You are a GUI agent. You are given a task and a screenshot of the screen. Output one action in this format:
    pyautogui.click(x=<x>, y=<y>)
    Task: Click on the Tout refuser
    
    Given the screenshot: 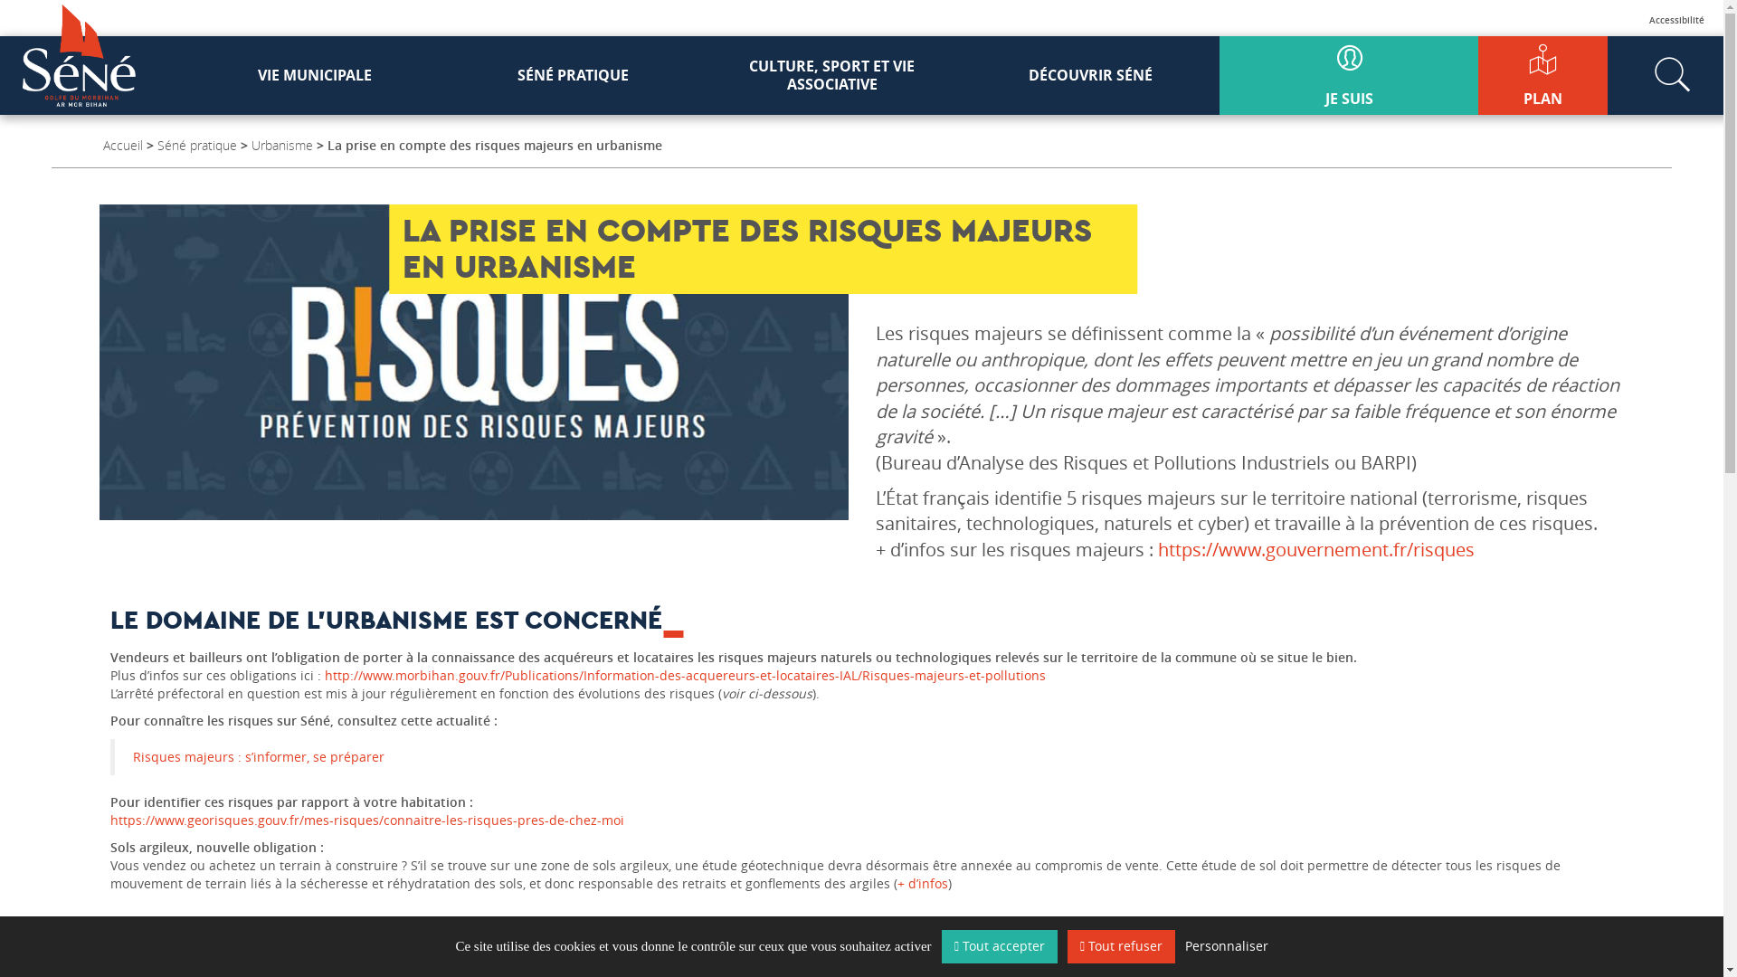 What is the action you would take?
    pyautogui.click(x=1122, y=946)
    